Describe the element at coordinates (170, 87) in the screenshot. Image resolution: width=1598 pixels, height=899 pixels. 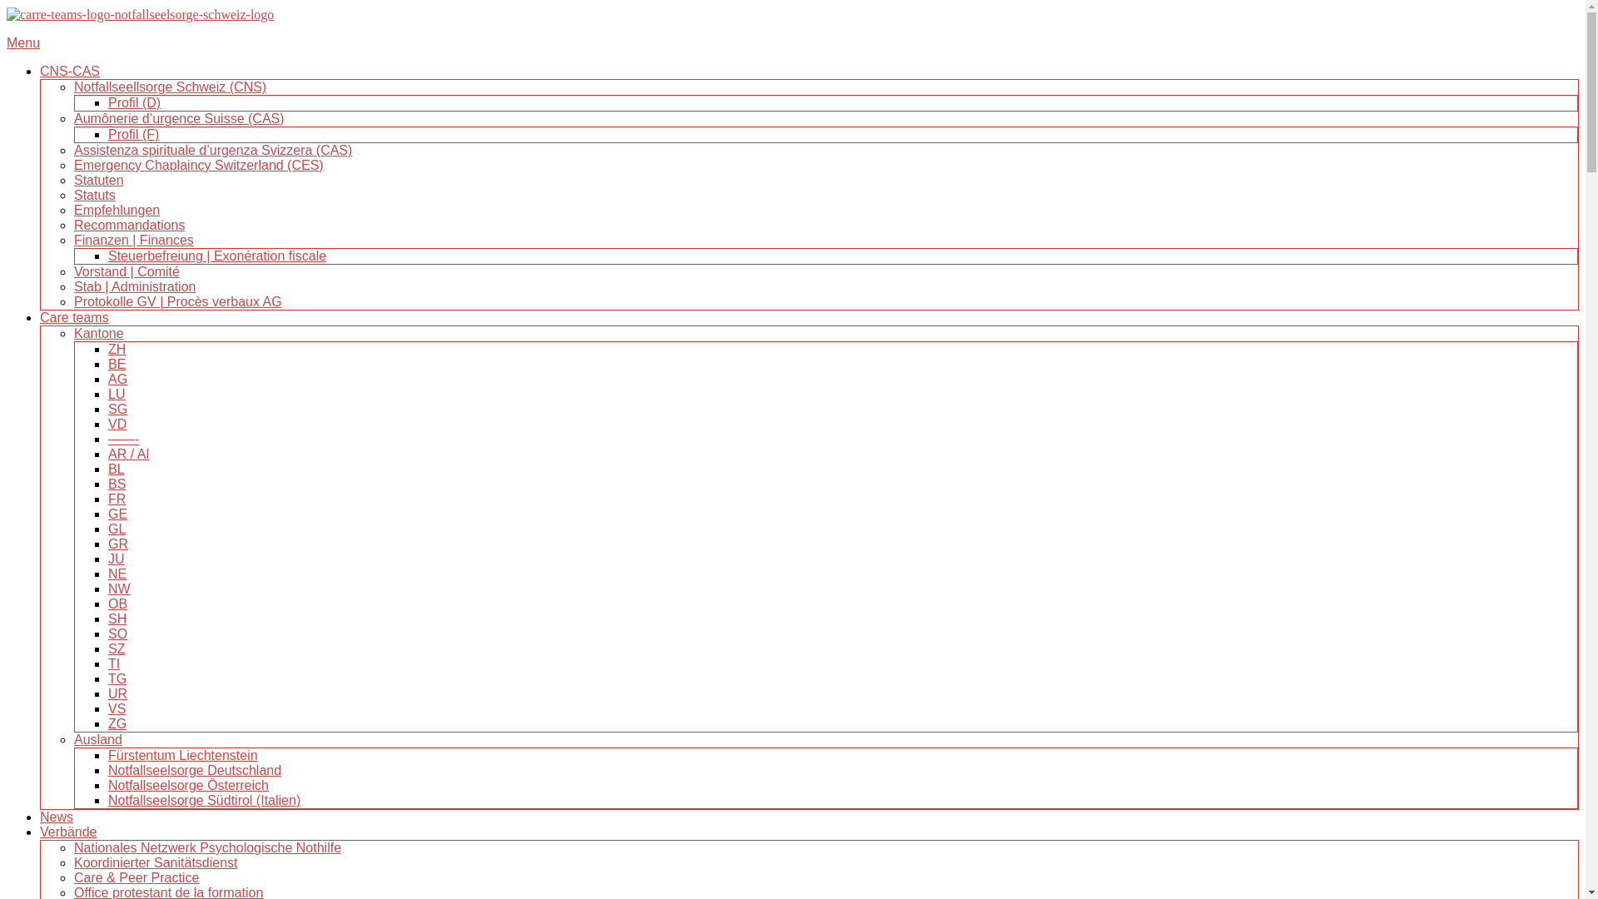
I see `Notfallseellsorge Schweiz (CNS)` at that location.